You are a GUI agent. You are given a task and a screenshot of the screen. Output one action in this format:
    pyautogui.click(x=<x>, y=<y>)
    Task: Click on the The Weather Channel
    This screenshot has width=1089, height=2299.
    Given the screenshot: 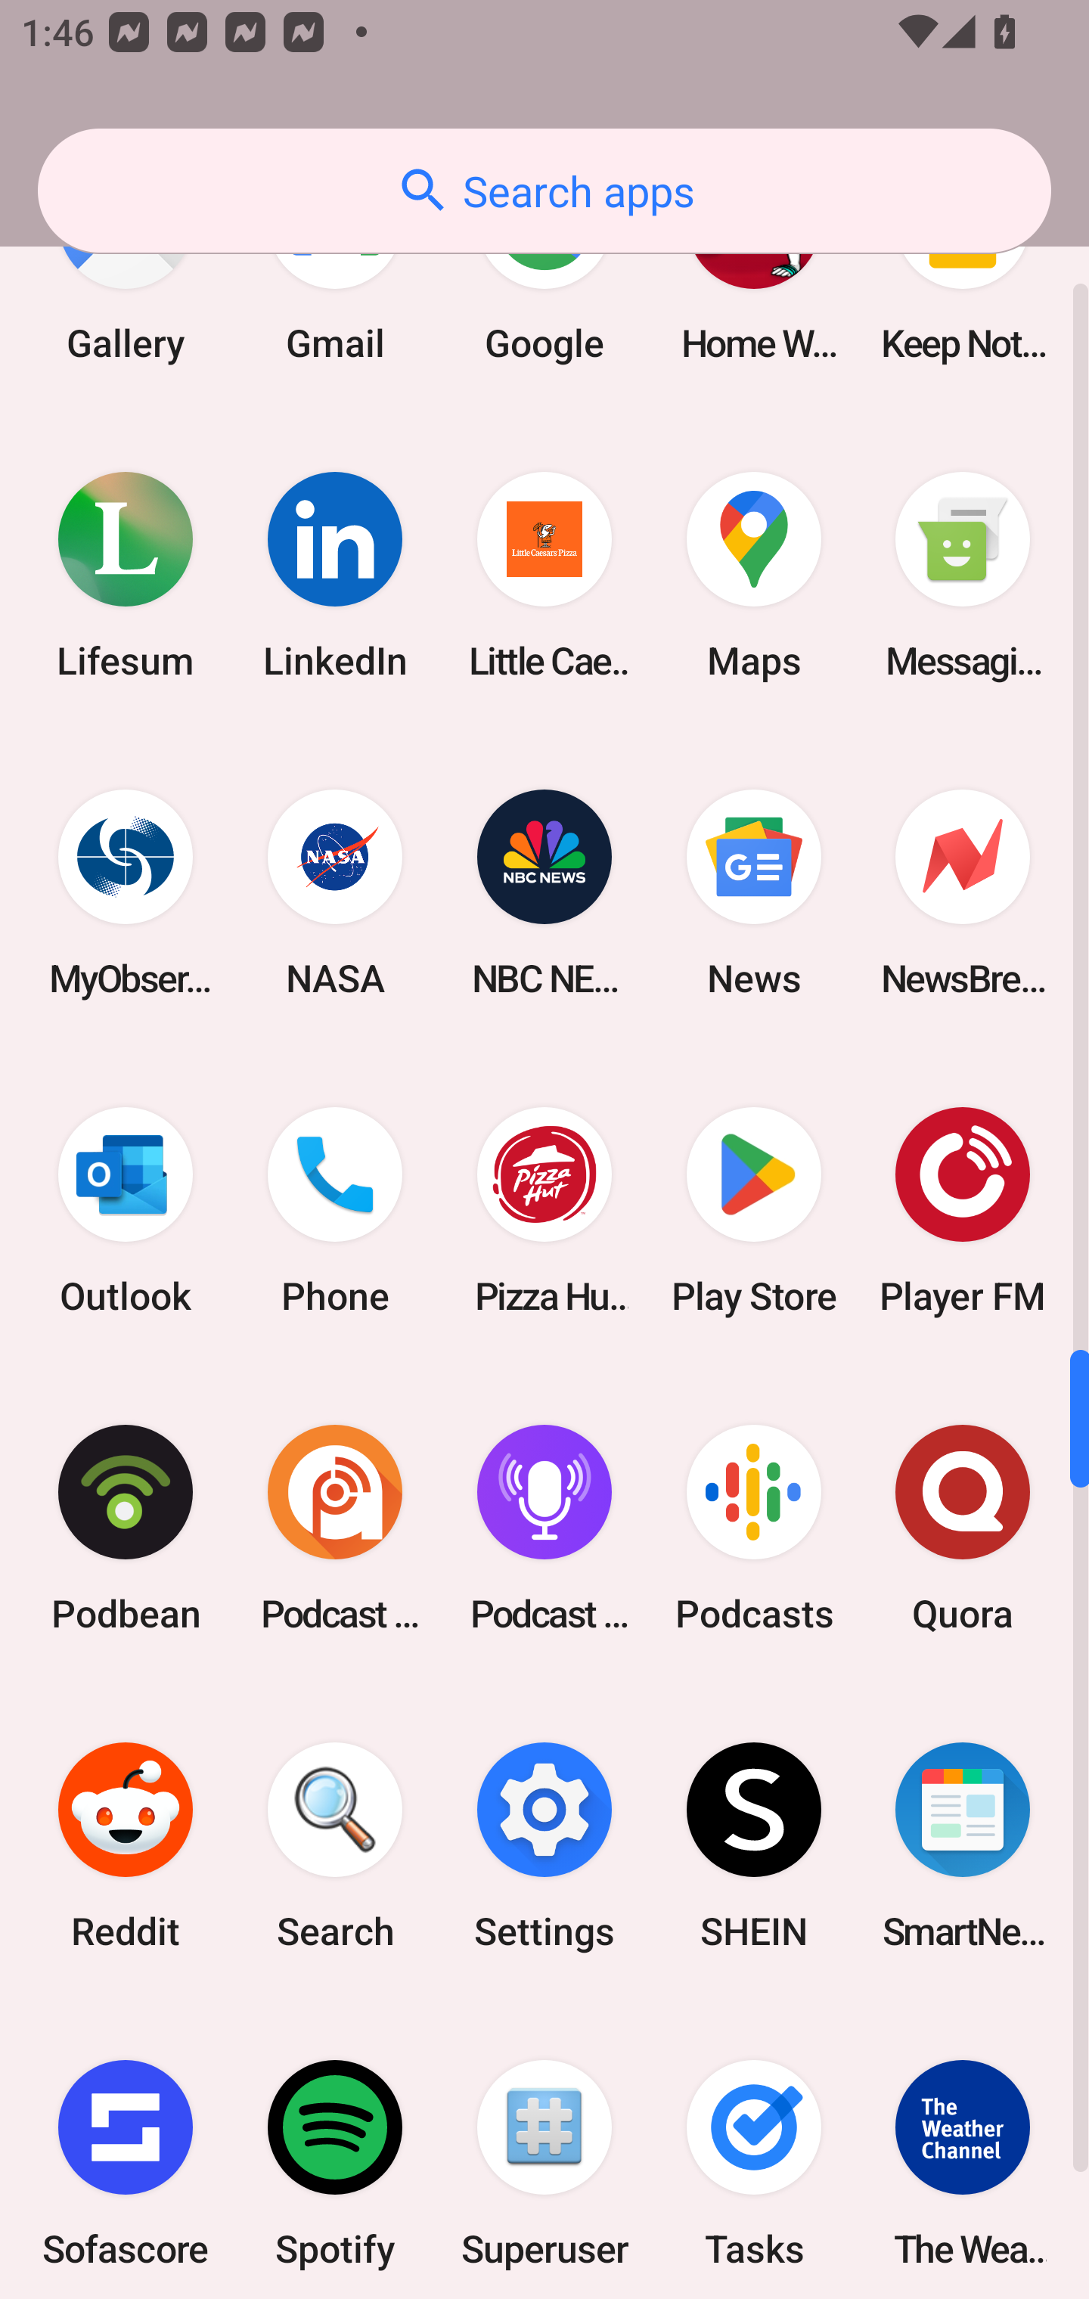 What is the action you would take?
    pyautogui.click(x=963, y=2152)
    